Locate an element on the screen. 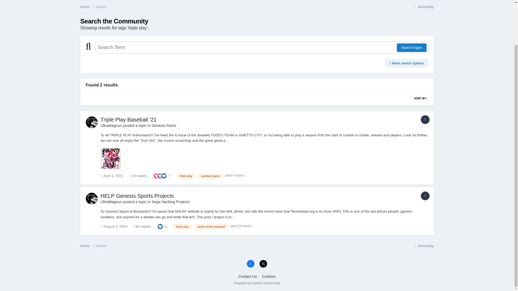 This screenshot has height=291, width=518. All Activity is located at coordinates (423, 7).